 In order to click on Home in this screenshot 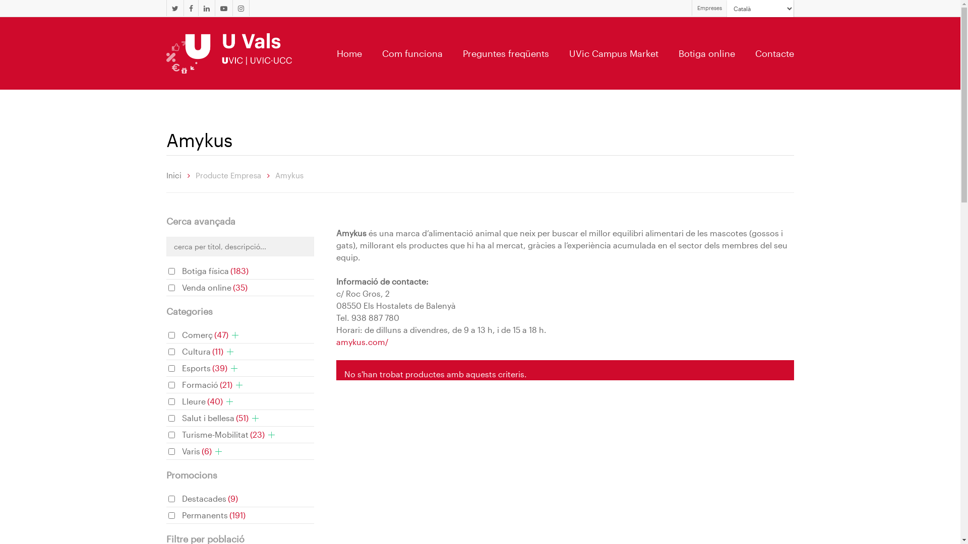, I will do `click(349, 53)`.